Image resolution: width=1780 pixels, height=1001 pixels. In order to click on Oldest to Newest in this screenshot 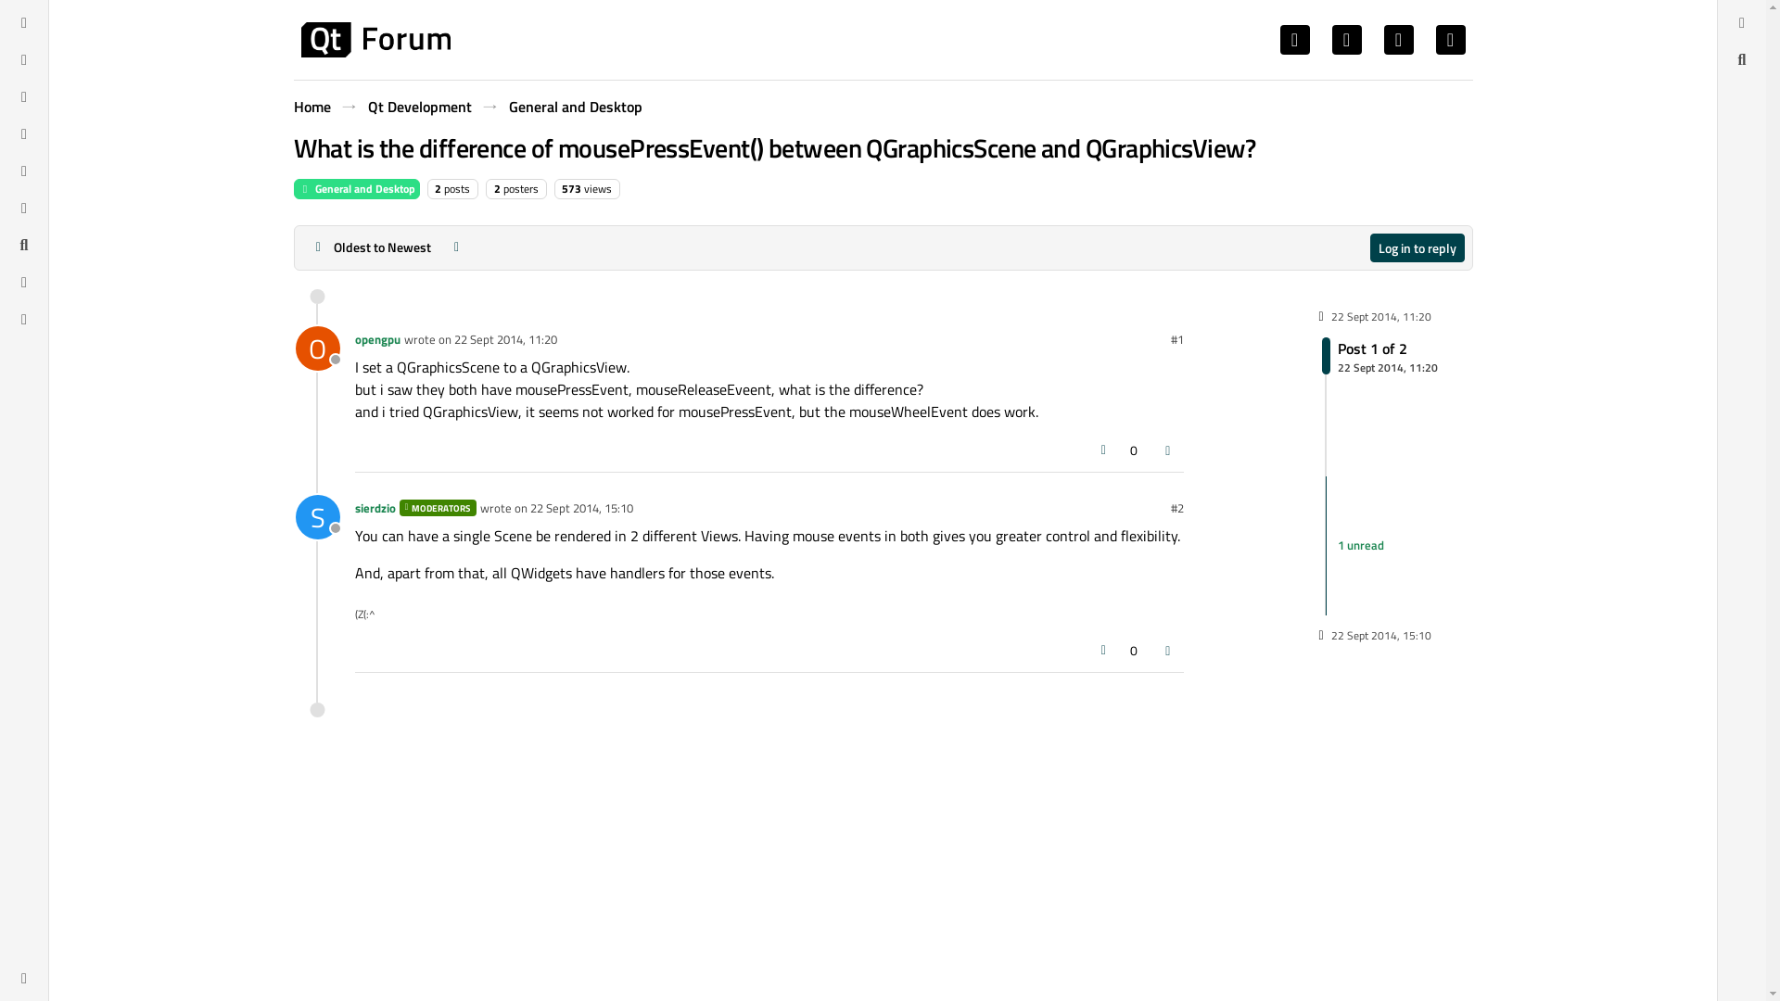, I will do `click(1103, 450)`.